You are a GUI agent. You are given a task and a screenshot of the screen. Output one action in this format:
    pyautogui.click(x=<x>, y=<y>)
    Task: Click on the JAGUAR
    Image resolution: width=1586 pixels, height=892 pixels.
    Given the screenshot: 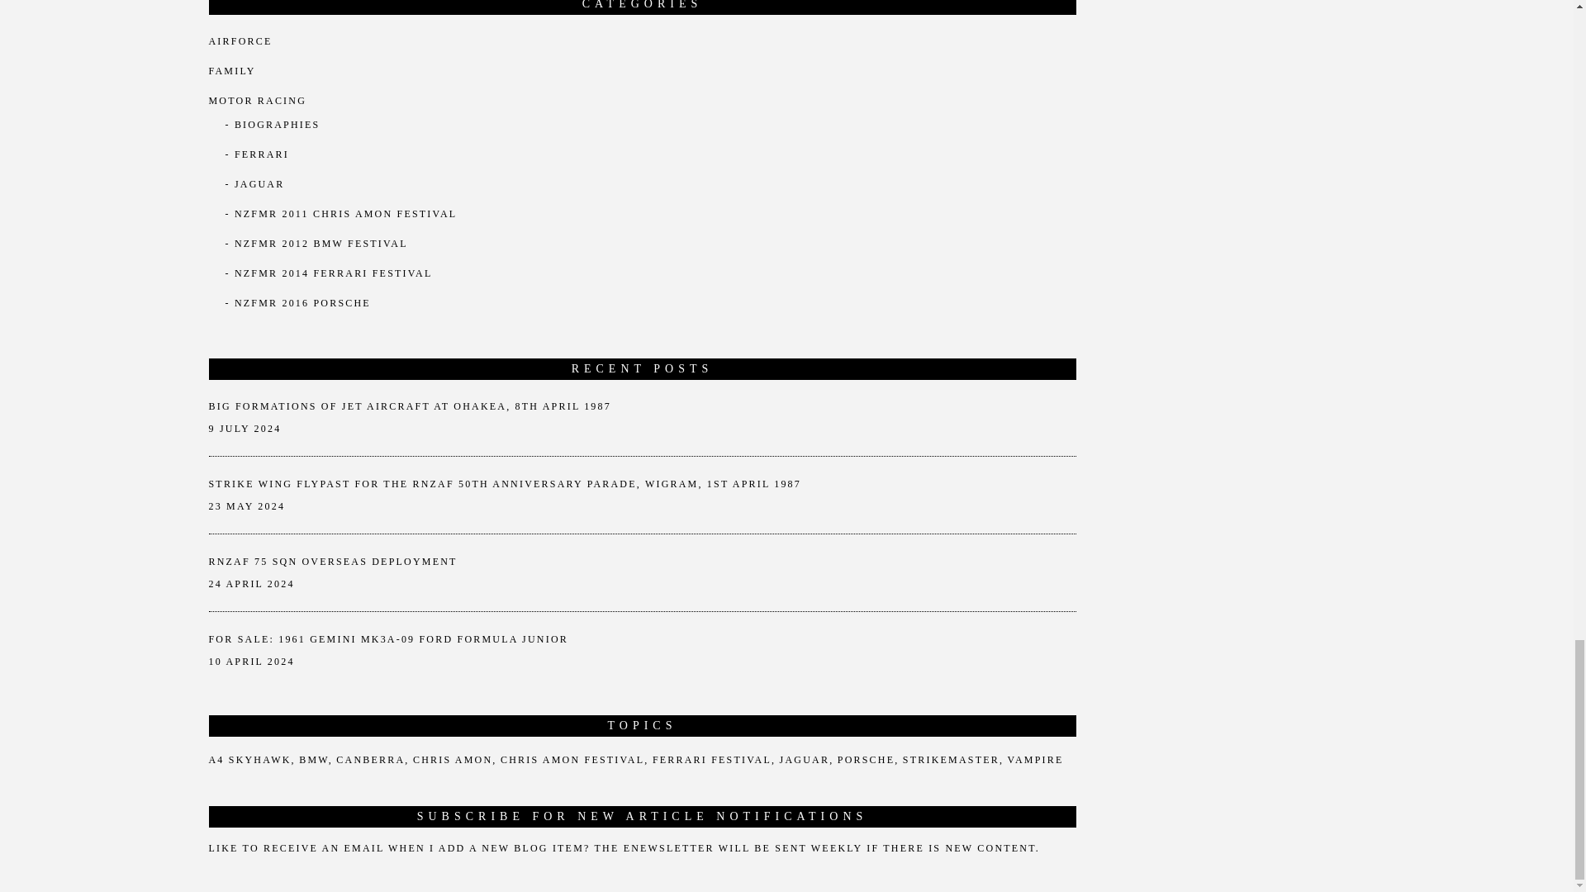 What is the action you would take?
    pyautogui.click(x=259, y=184)
    